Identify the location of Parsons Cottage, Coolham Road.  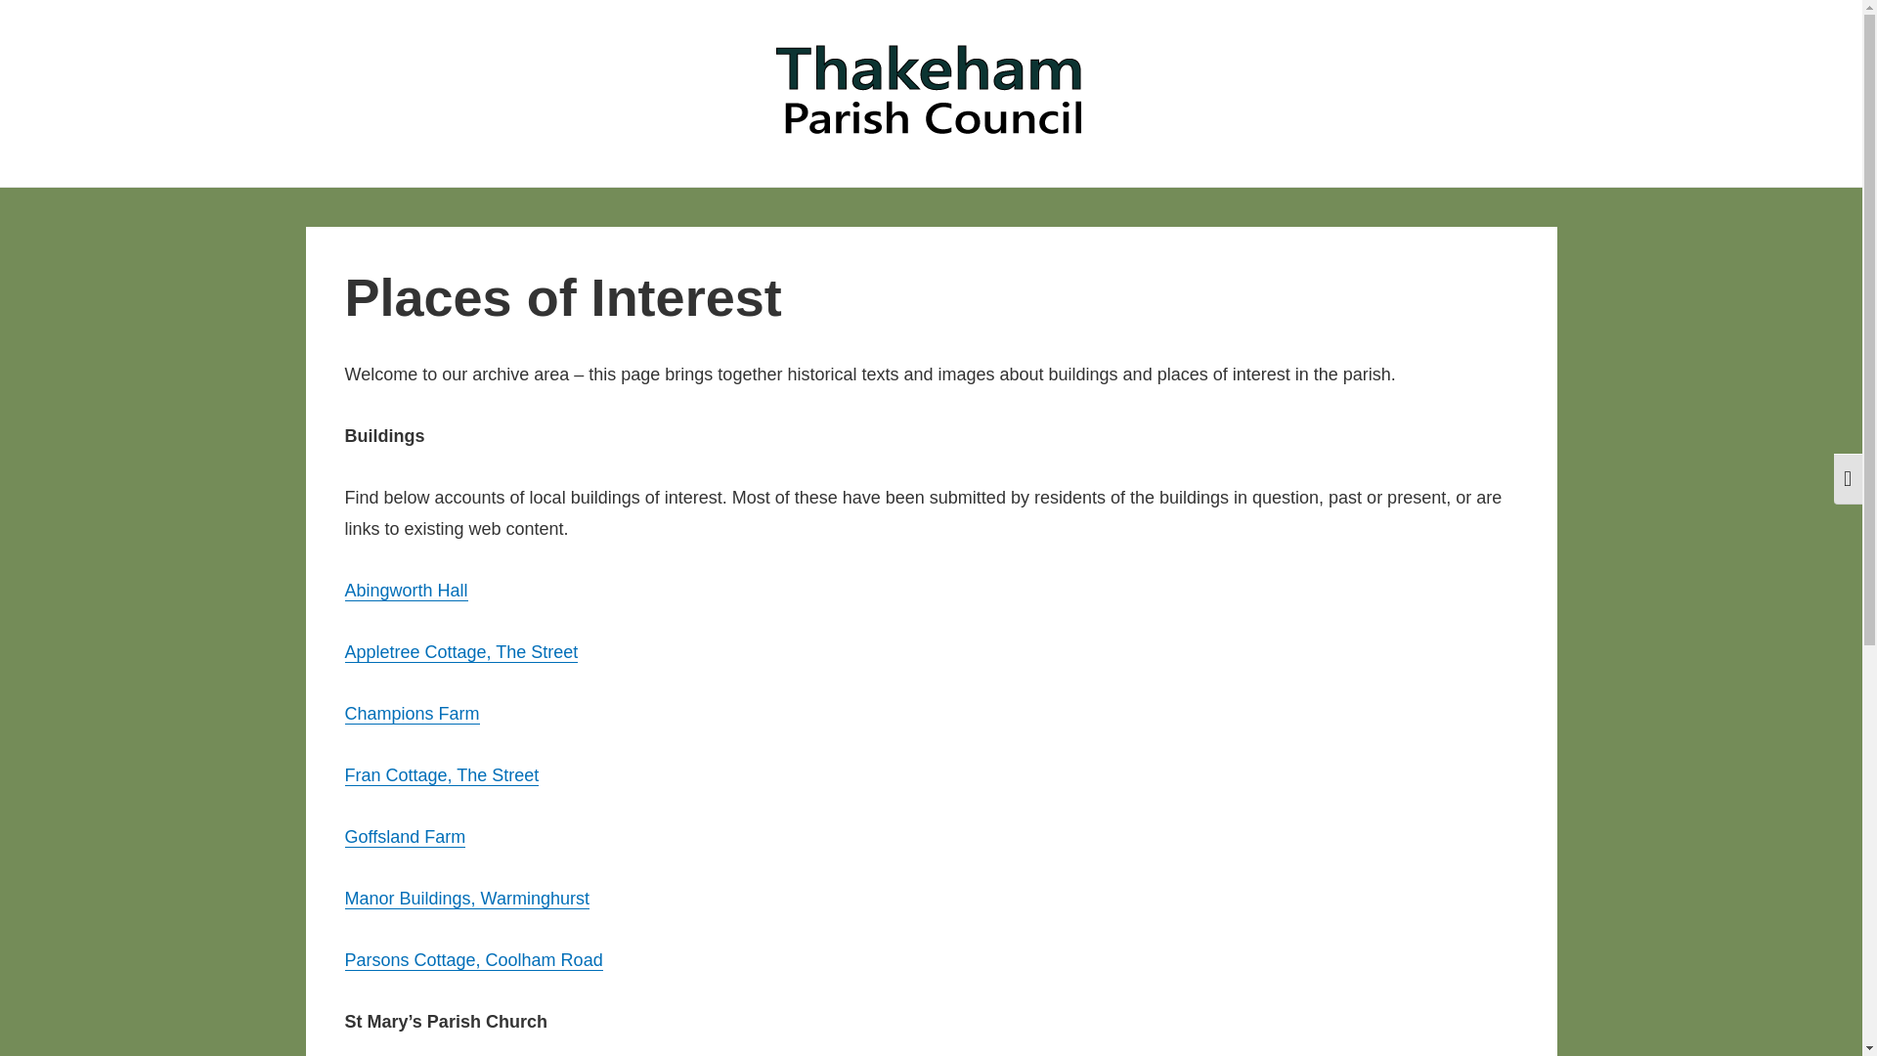
(473, 960).